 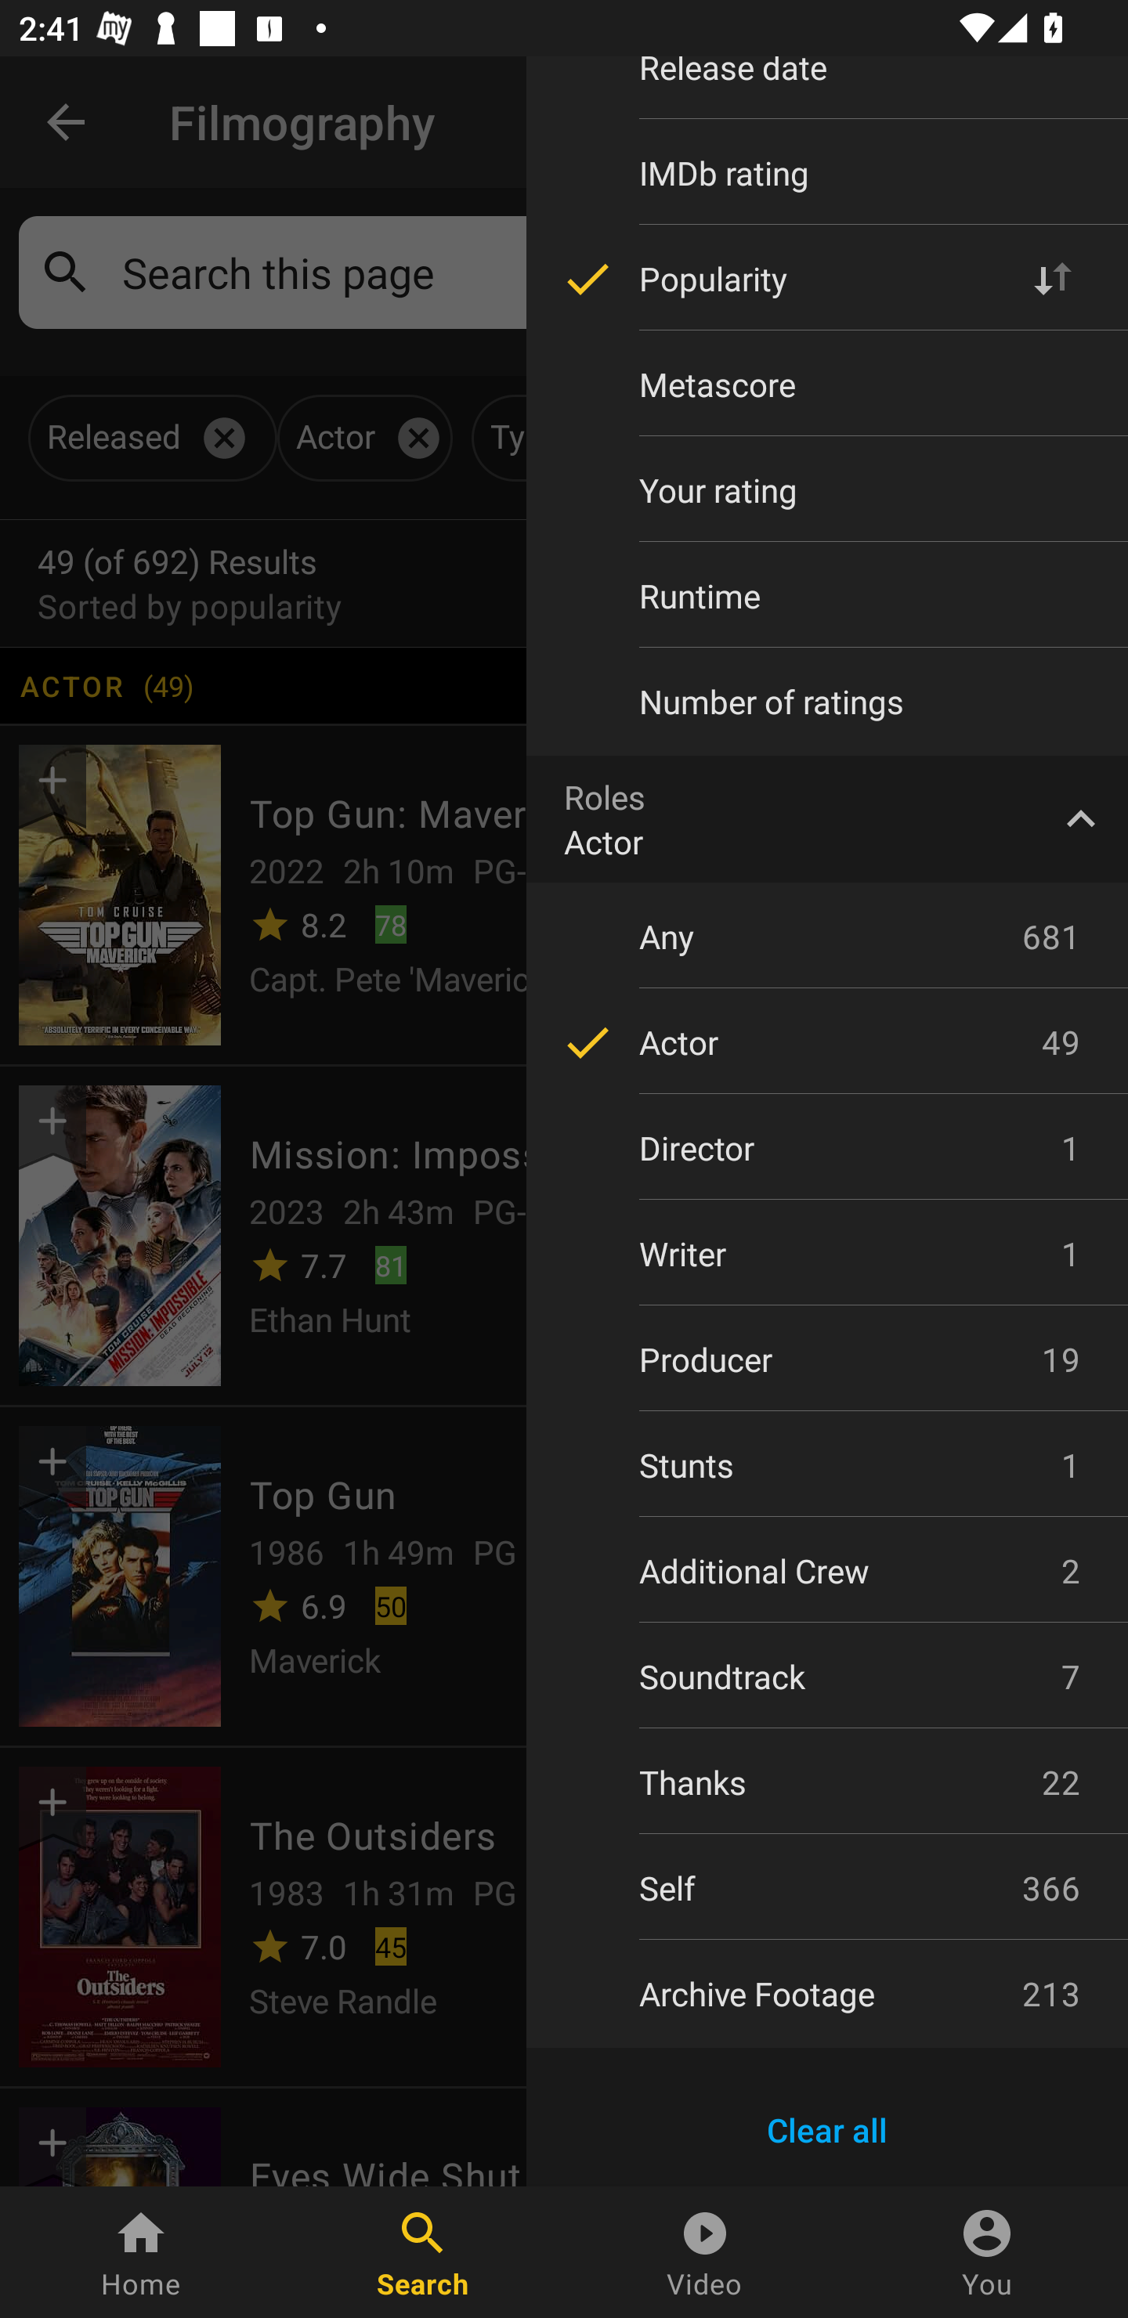 I want to click on Additional Crew 2, so click(x=827, y=1570).